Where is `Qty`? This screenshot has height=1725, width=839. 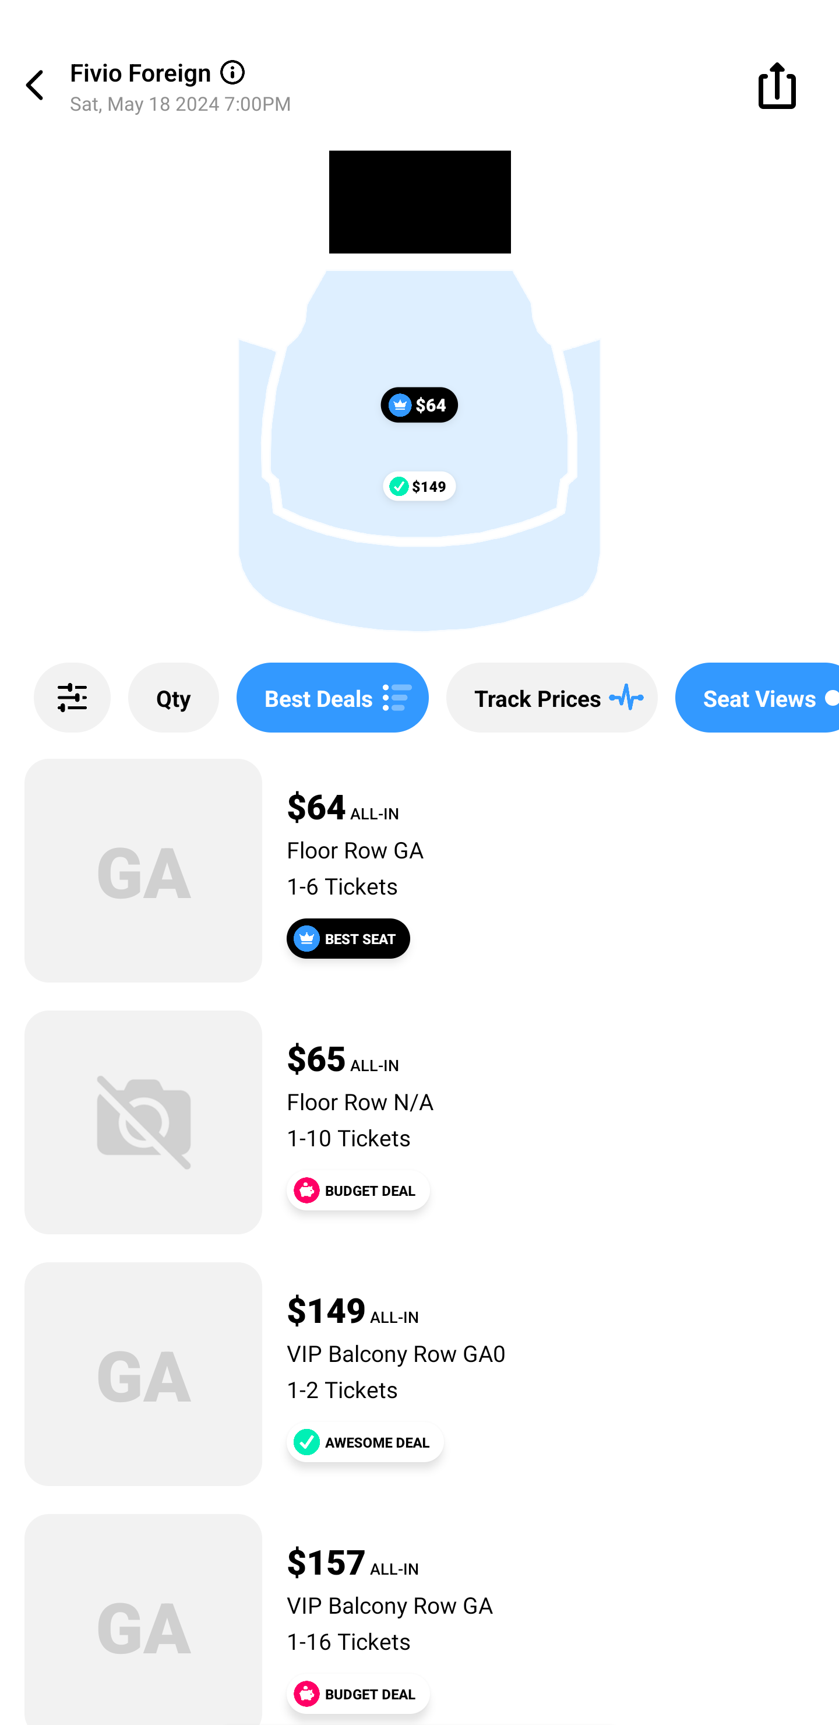 Qty is located at coordinates (174, 698).